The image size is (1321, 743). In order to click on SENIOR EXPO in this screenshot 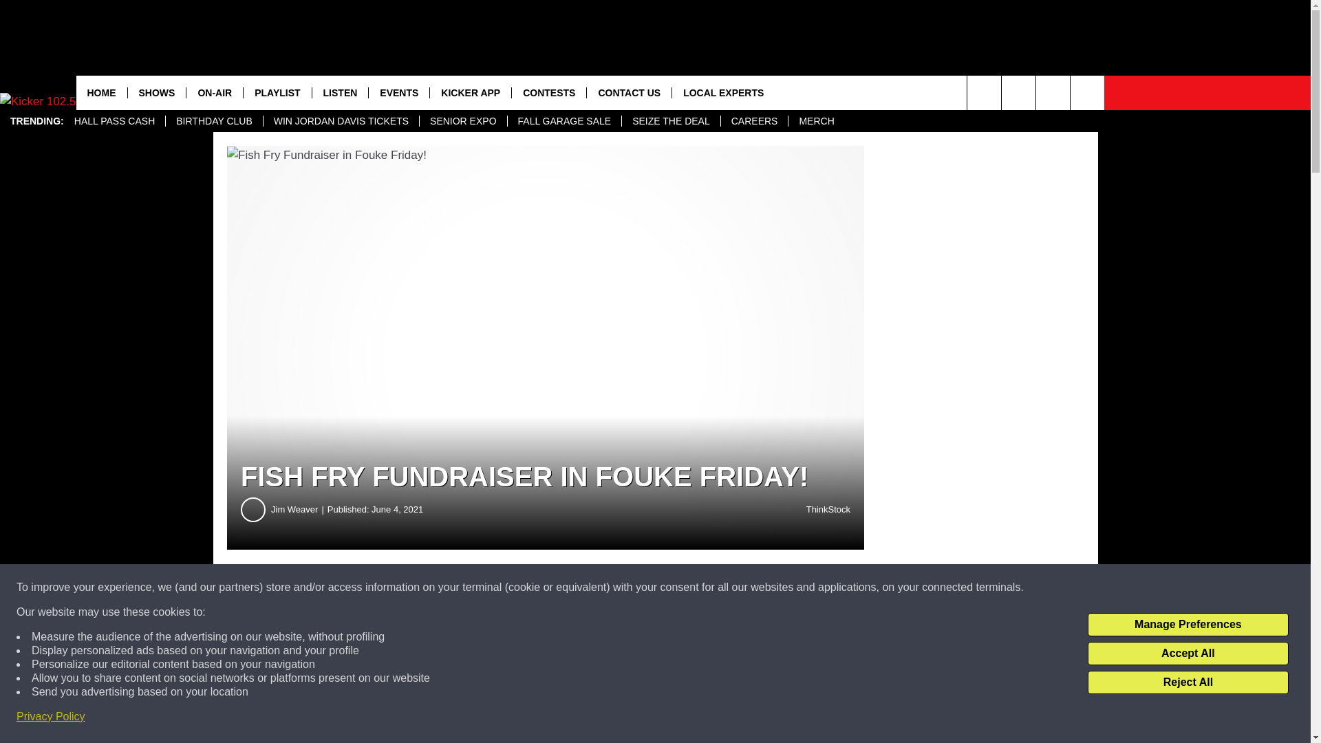, I will do `click(462, 121)`.